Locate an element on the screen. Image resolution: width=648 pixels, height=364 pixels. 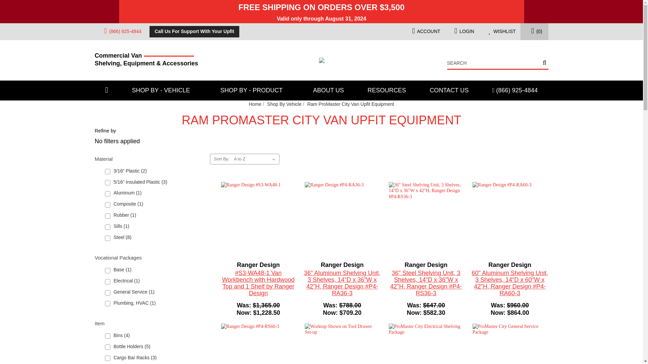
Ram ProMaster City Van Upfit Equipment is located at coordinates (350, 104).